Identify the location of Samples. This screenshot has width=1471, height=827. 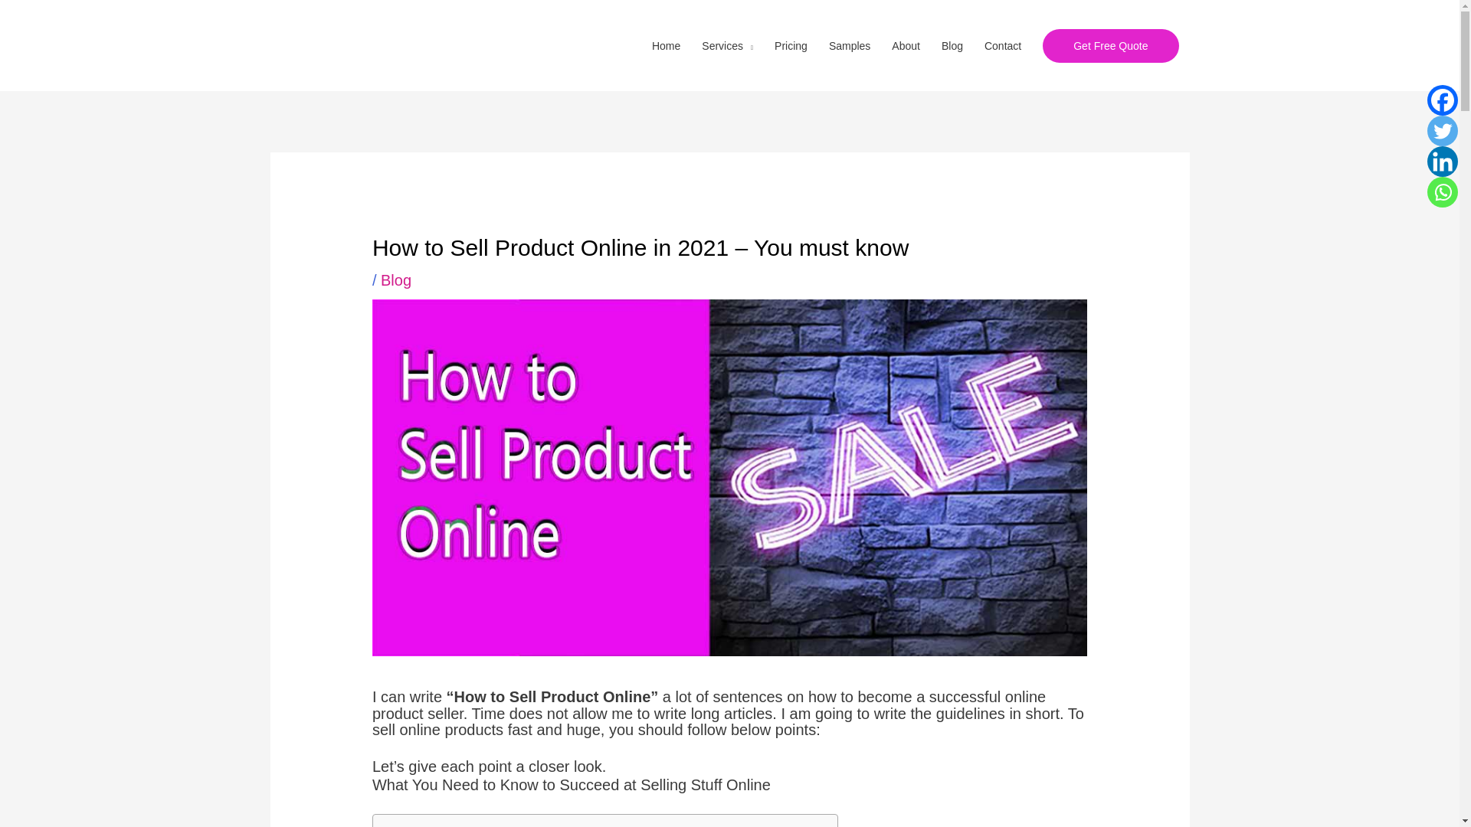
(849, 46).